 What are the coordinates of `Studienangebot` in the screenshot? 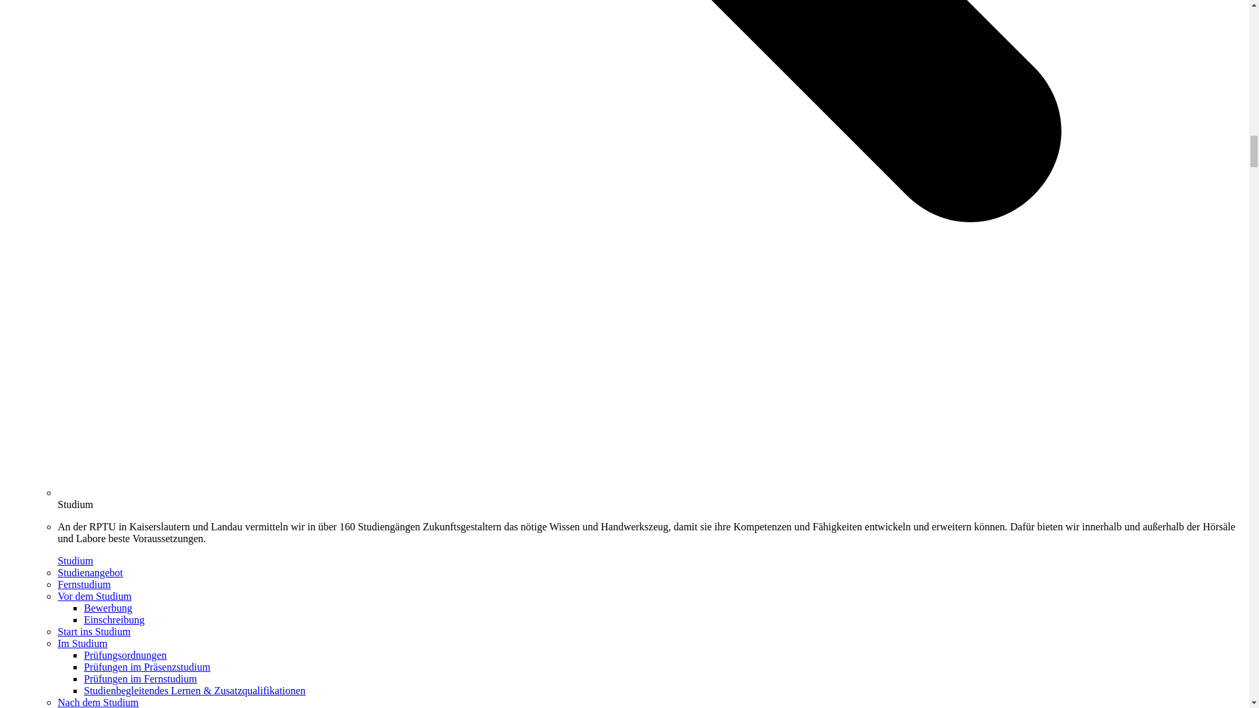 It's located at (90, 573).